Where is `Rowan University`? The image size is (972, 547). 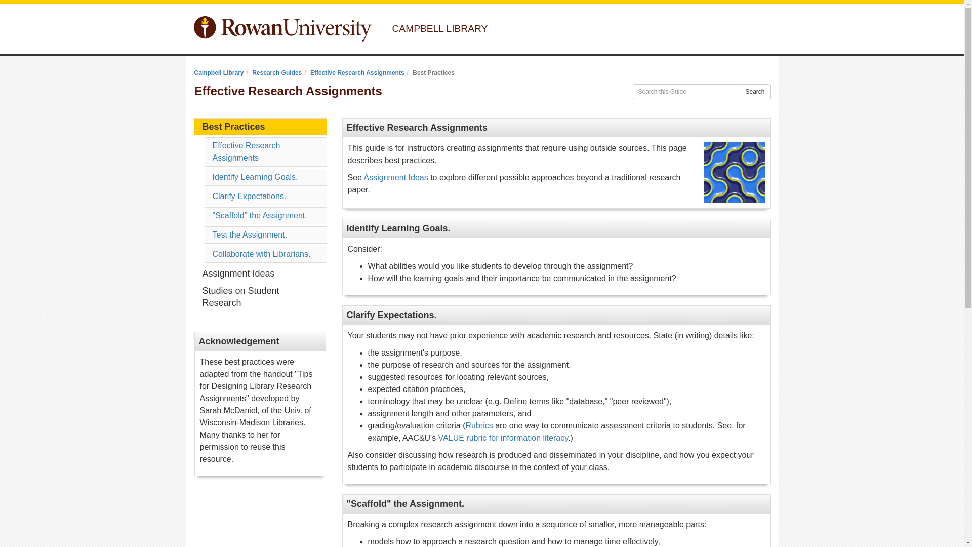
Rowan University is located at coordinates (282, 29).